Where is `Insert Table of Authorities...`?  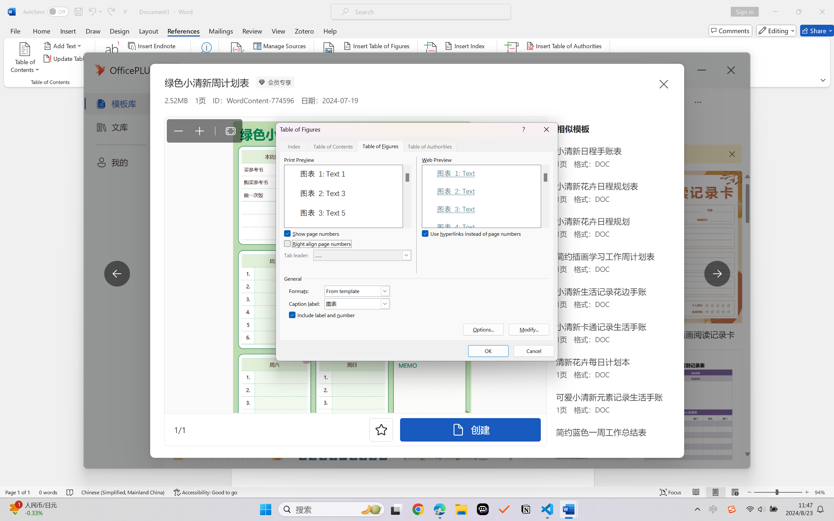 Insert Table of Authorities... is located at coordinates (566, 46).